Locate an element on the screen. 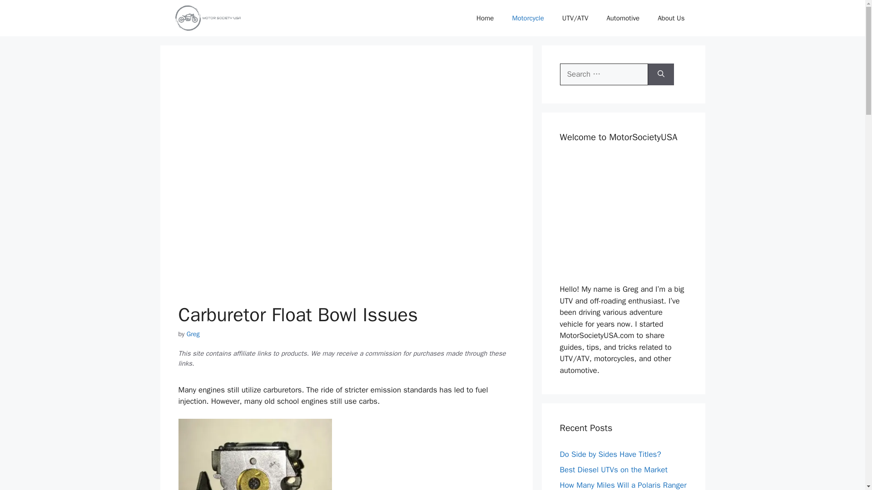 The width and height of the screenshot is (872, 490). How Many Miles Will a Polaris Ranger Last? is located at coordinates (623, 485).